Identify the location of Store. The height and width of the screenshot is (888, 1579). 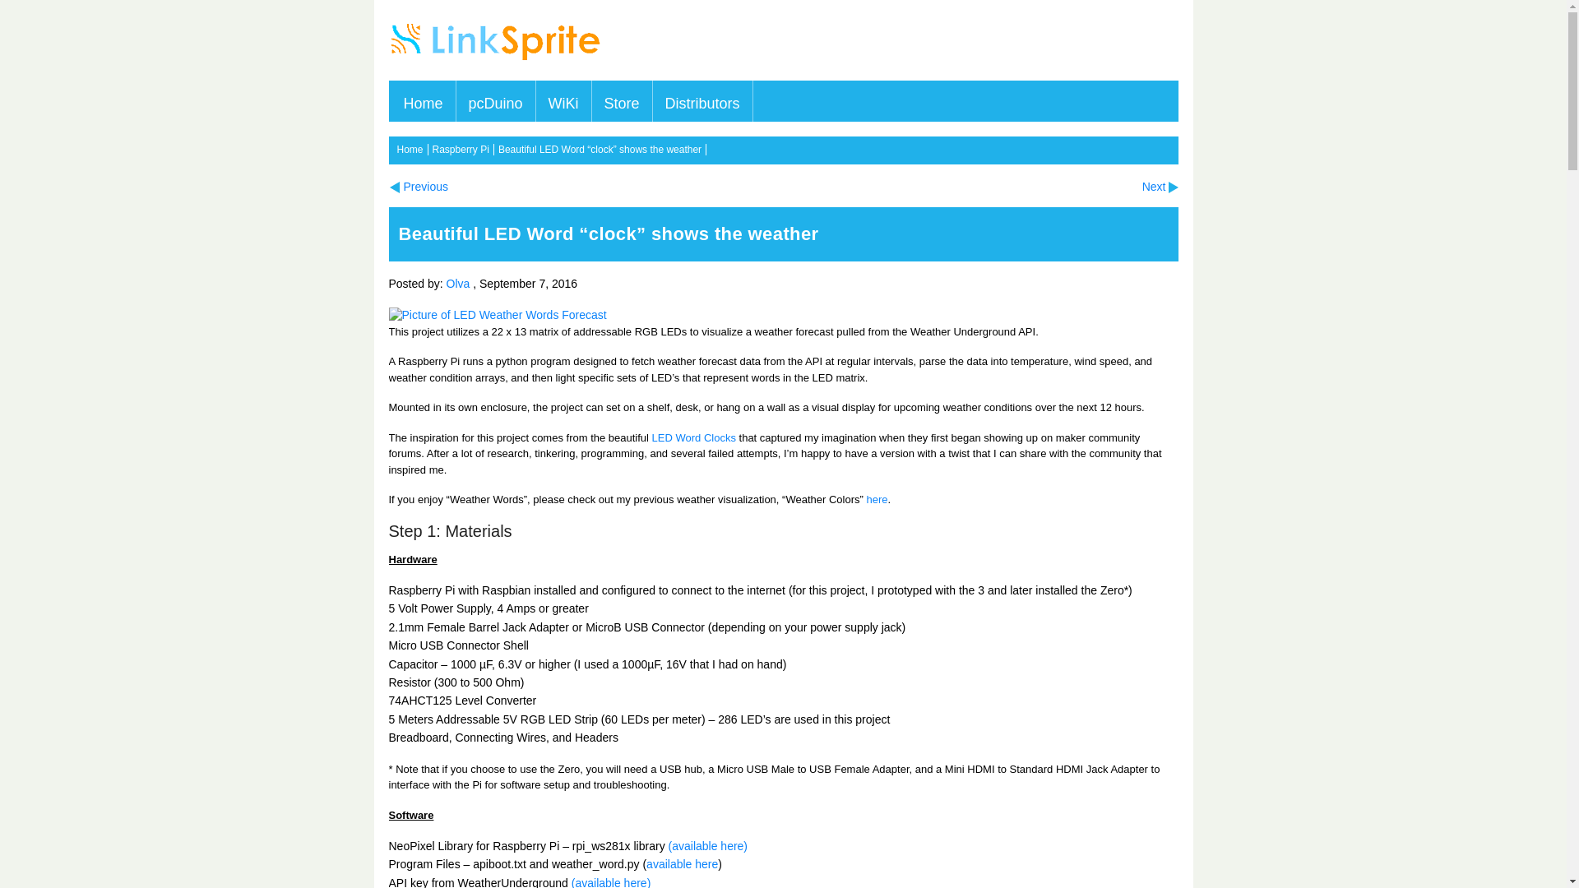
(622, 92).